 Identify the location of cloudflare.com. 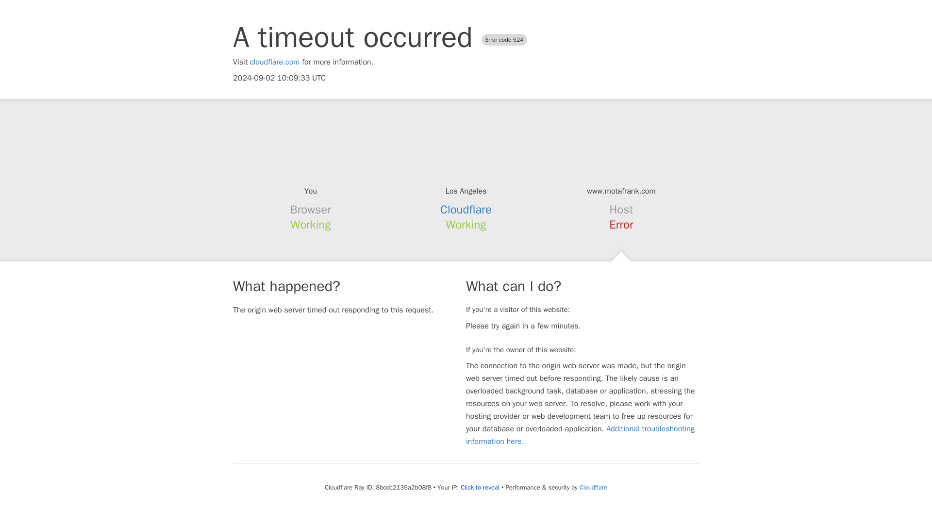
(275, 62).